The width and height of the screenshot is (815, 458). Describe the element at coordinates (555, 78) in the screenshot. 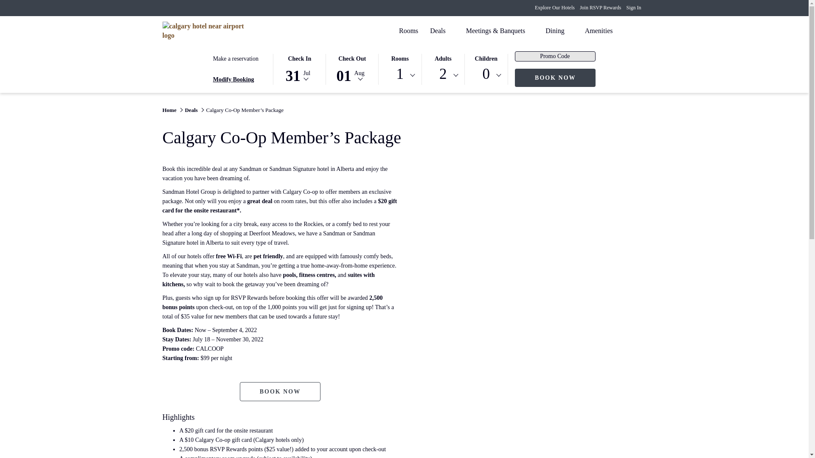

I see ` 0 ` at that location.